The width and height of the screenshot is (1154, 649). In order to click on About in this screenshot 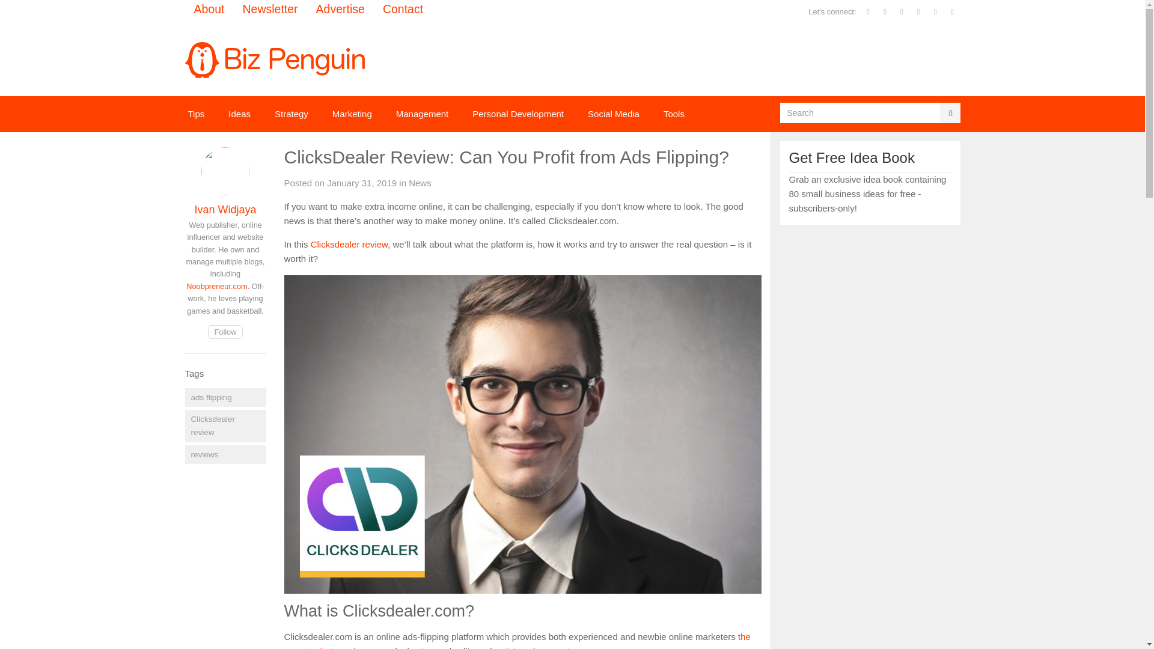, I will do `click(209, 10)`.